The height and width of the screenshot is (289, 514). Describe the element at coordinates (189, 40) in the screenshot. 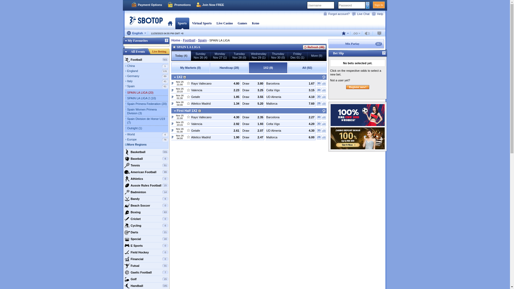

I see `Football` at that location.